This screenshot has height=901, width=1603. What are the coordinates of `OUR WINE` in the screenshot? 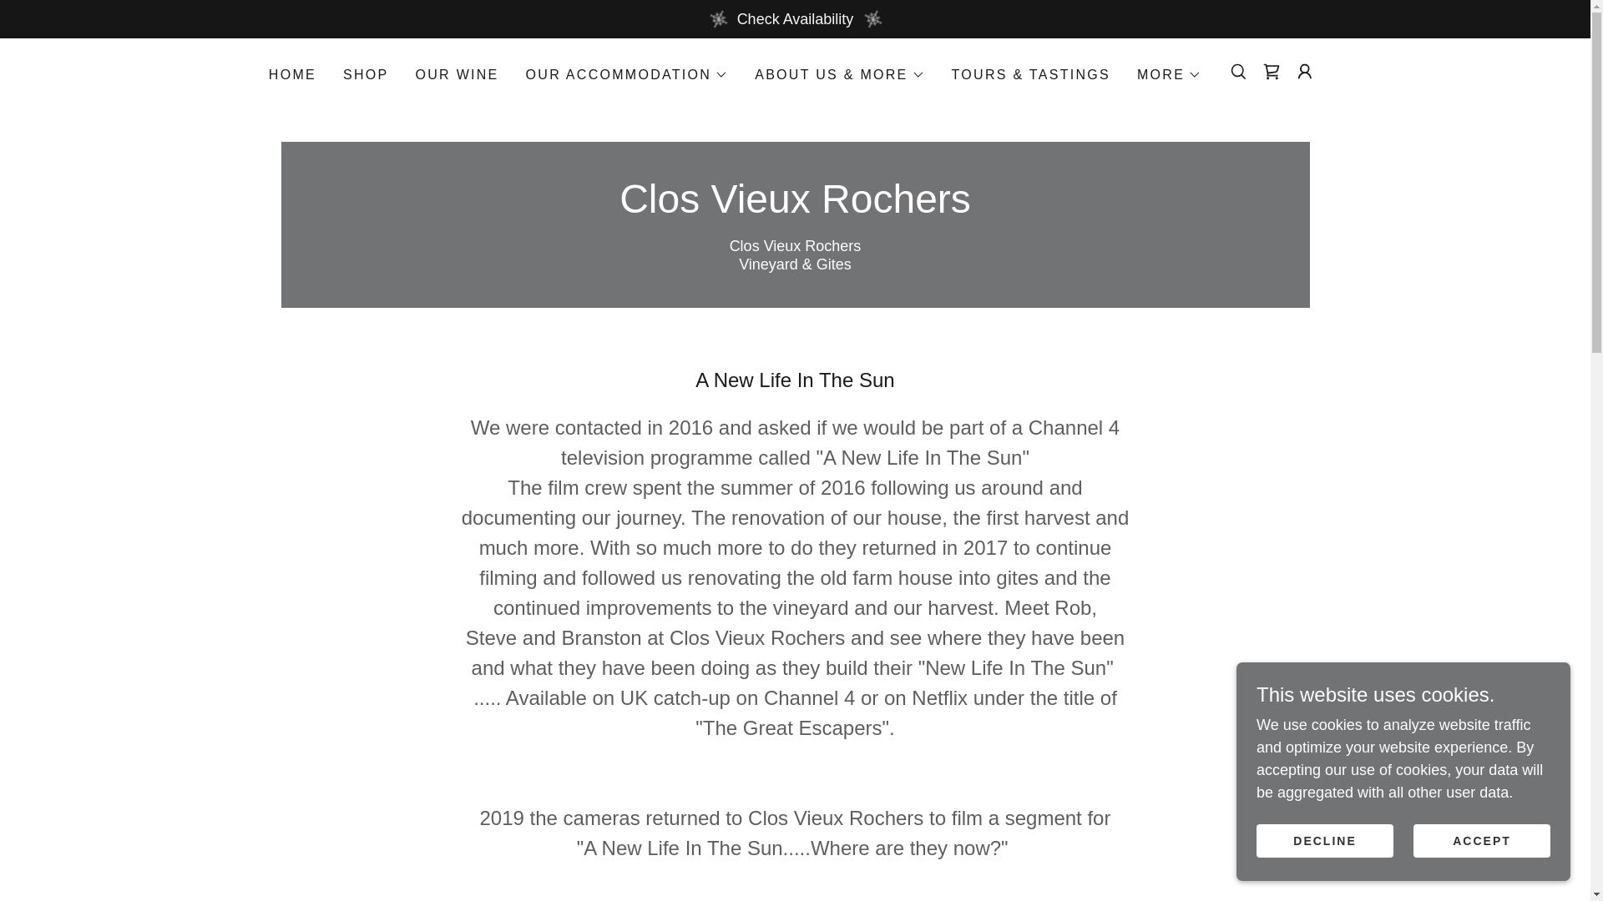 It's located at (458, 75).